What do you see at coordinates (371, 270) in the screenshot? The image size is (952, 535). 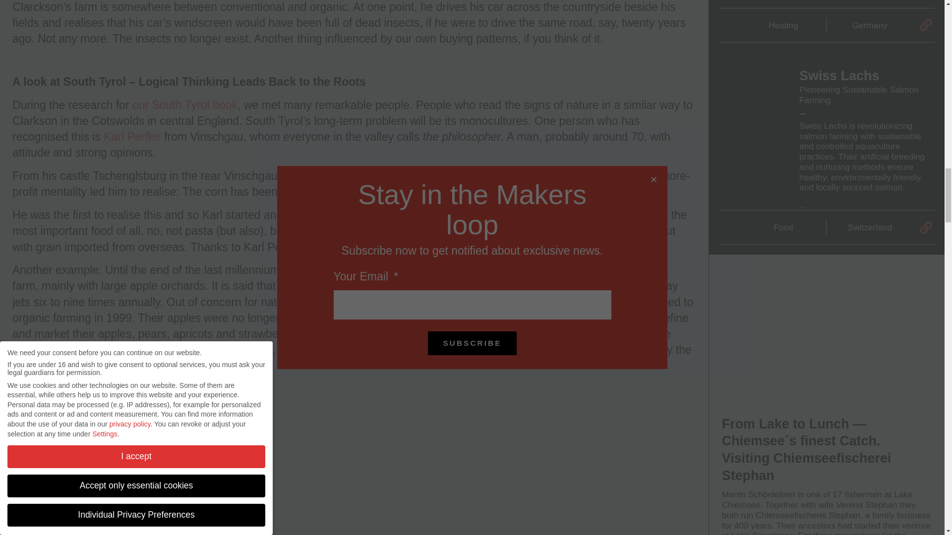 I see `Luggin family farm in Laas` at bounding box center [371, 270].